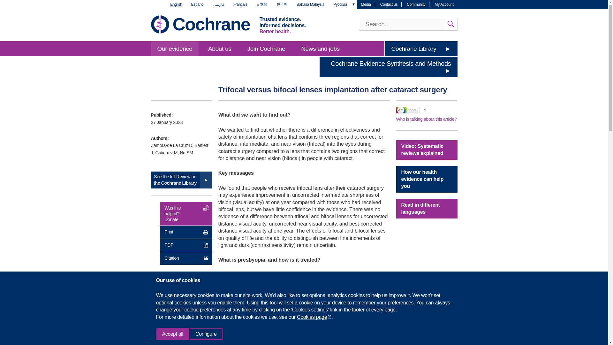  Describe the element at coordinates (444, 4) in the screenshot. I see `My Account` at that location.